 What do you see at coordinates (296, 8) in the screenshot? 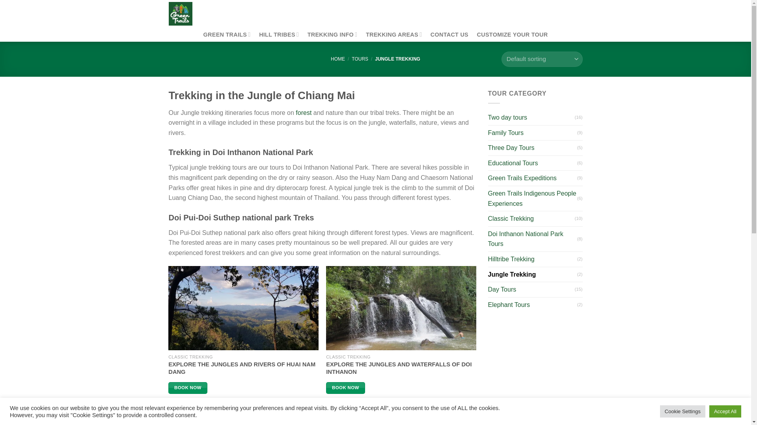
I see `TWO DAY TOURS` at bounding box center [296, 8].